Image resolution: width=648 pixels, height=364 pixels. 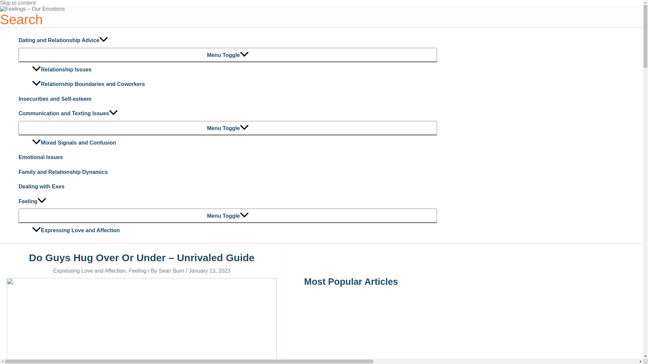 What do you see at coordinates (227, 113) in the screenshot?
I see `Communication and Texting Issues` at bounding box center [227, 113].